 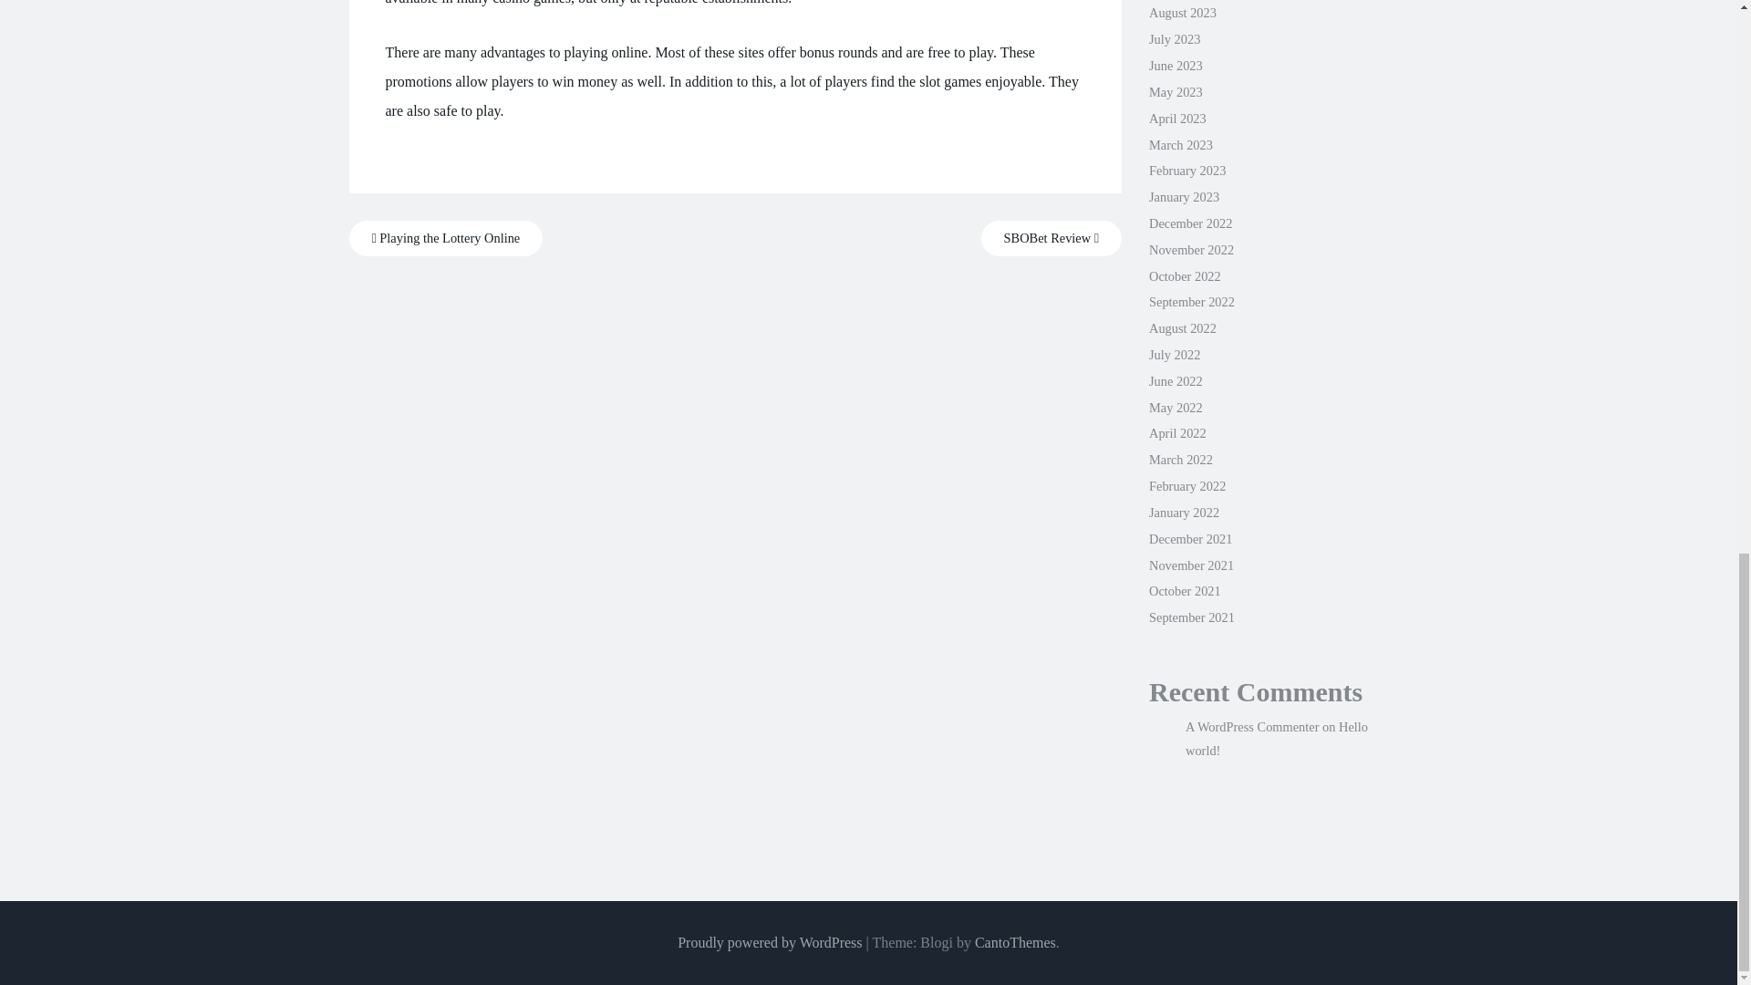 What do you see at coordinates (1191, 249) in the screenshot?
I see `November 2022` at bounding box center [1191, 249].